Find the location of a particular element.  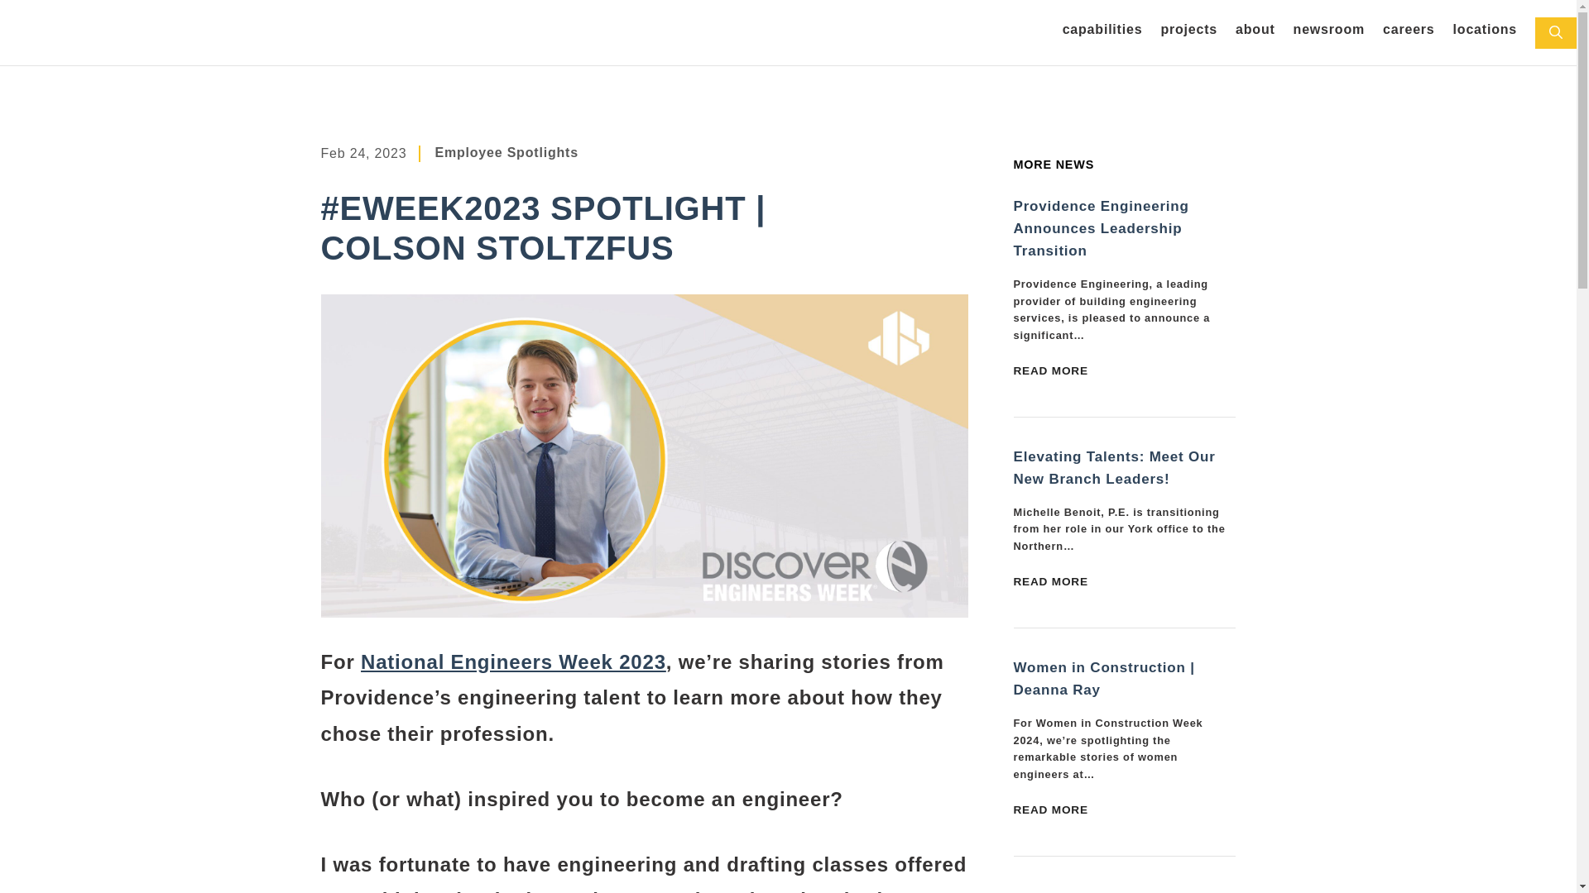

projects is located at coordinates (1188, 32).